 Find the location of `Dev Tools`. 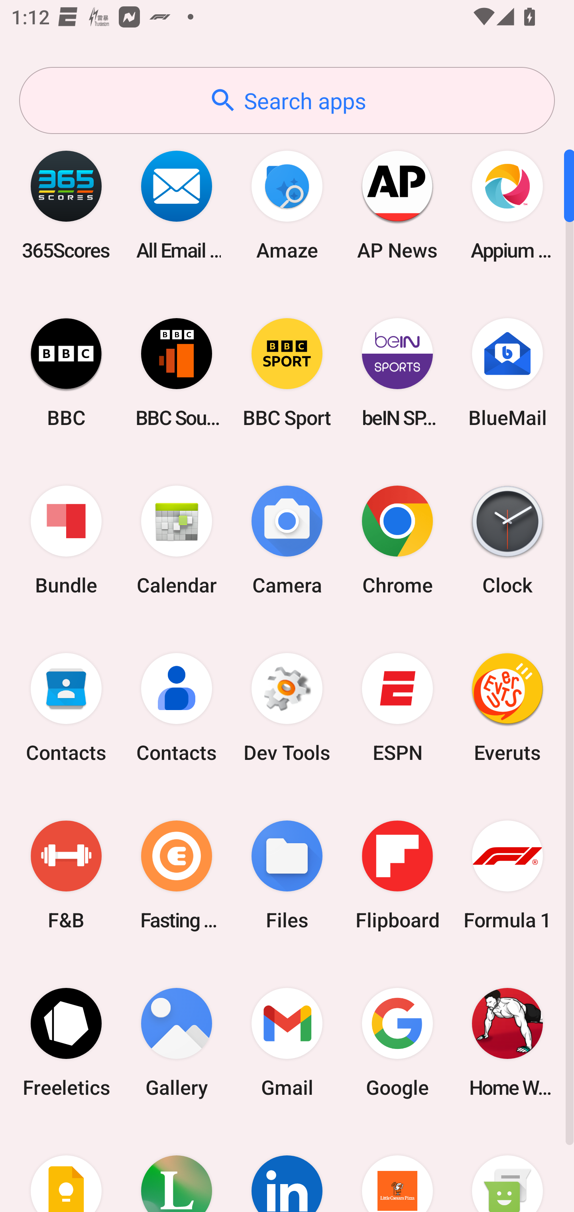

Dev Tools is located at coordinates (287, 708).